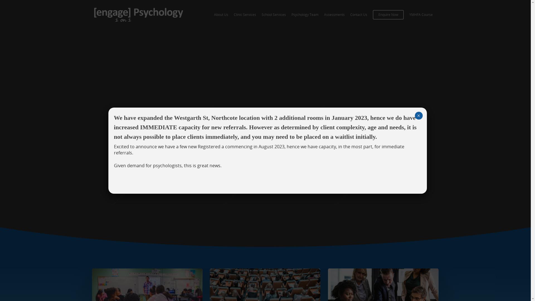  I want to click on YMHFA Course, so click(421, 15).